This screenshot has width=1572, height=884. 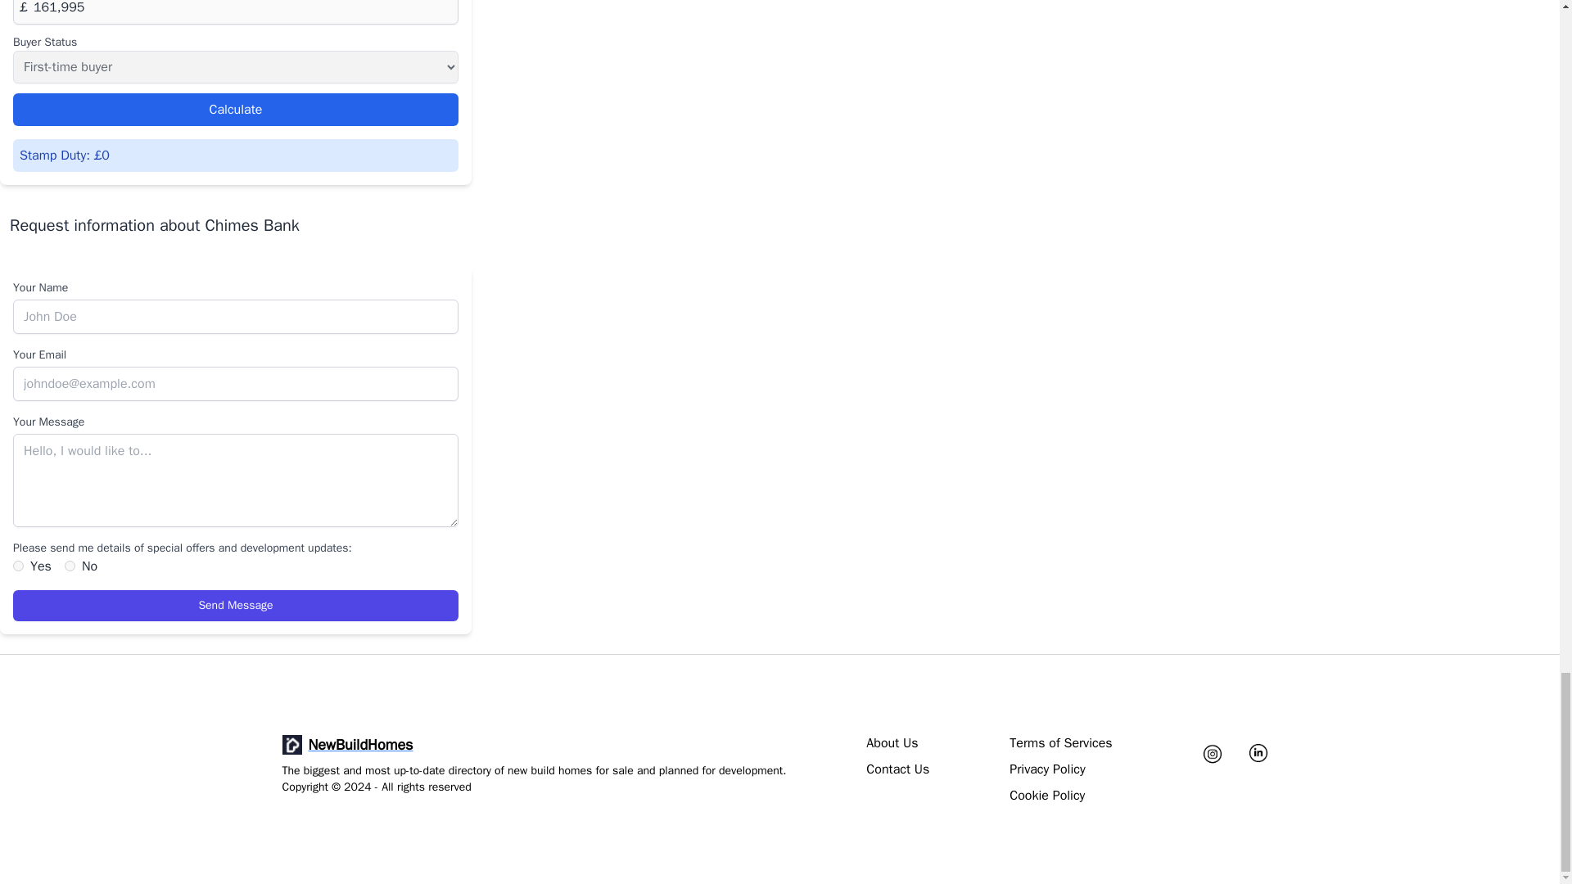 I want to click on Contact Us, so click(x=897, y=769).